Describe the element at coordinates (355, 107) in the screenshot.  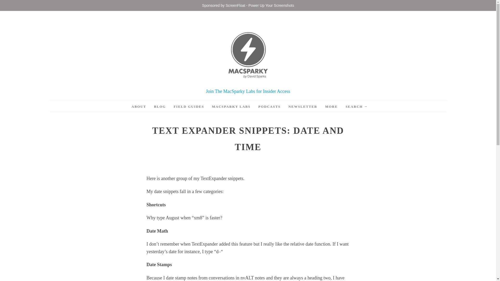
I see `Enter keyword` at that location.